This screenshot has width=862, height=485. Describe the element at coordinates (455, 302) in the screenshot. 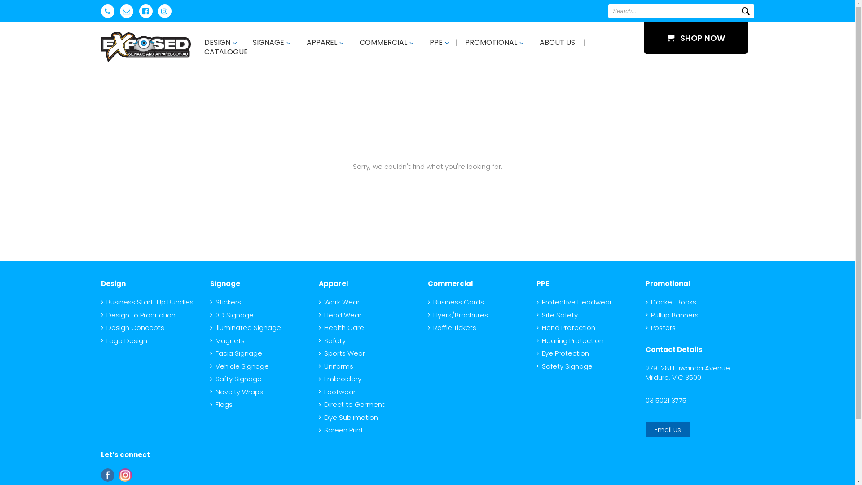

I see `Business Cards` at that location.